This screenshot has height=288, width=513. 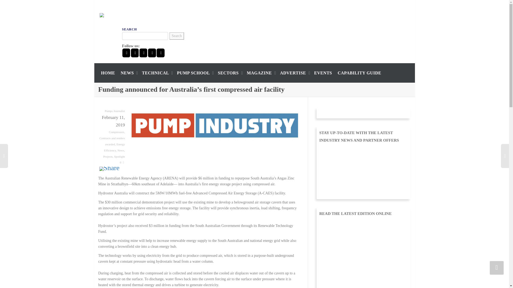 I want to click on RSS Feed, so click(x=160, y=53).